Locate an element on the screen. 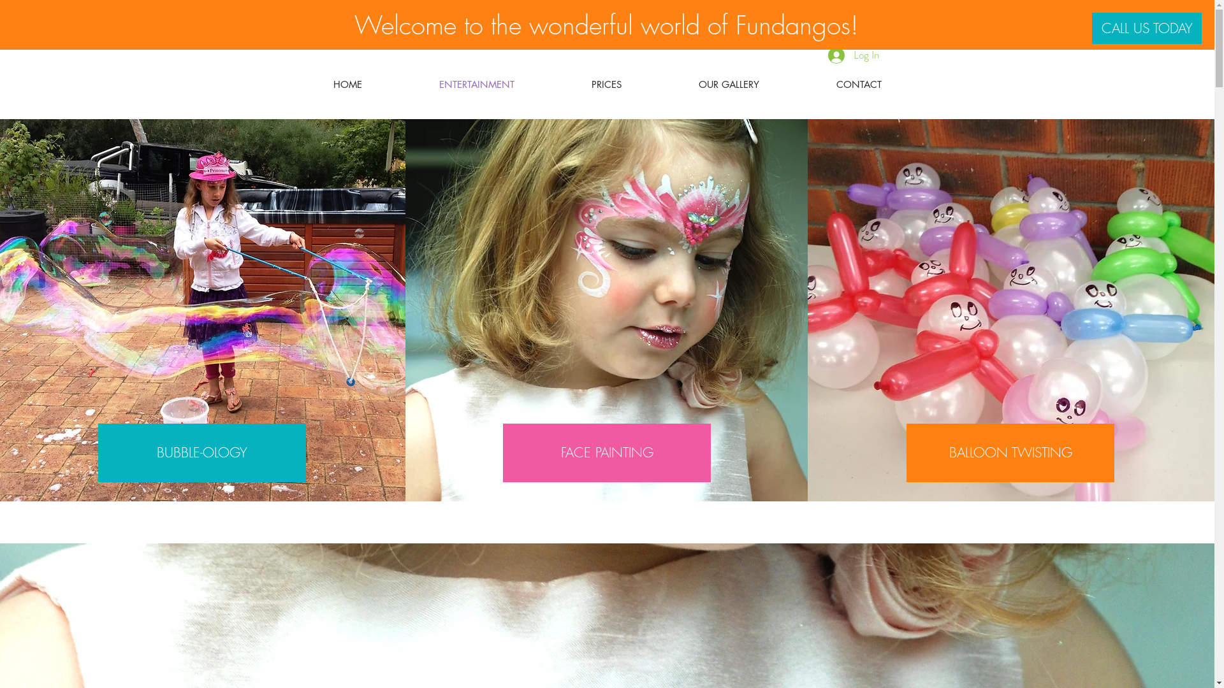 This screenshot has height=688, width=1224. FACE PAINTING is located at coordinates (607, 453).